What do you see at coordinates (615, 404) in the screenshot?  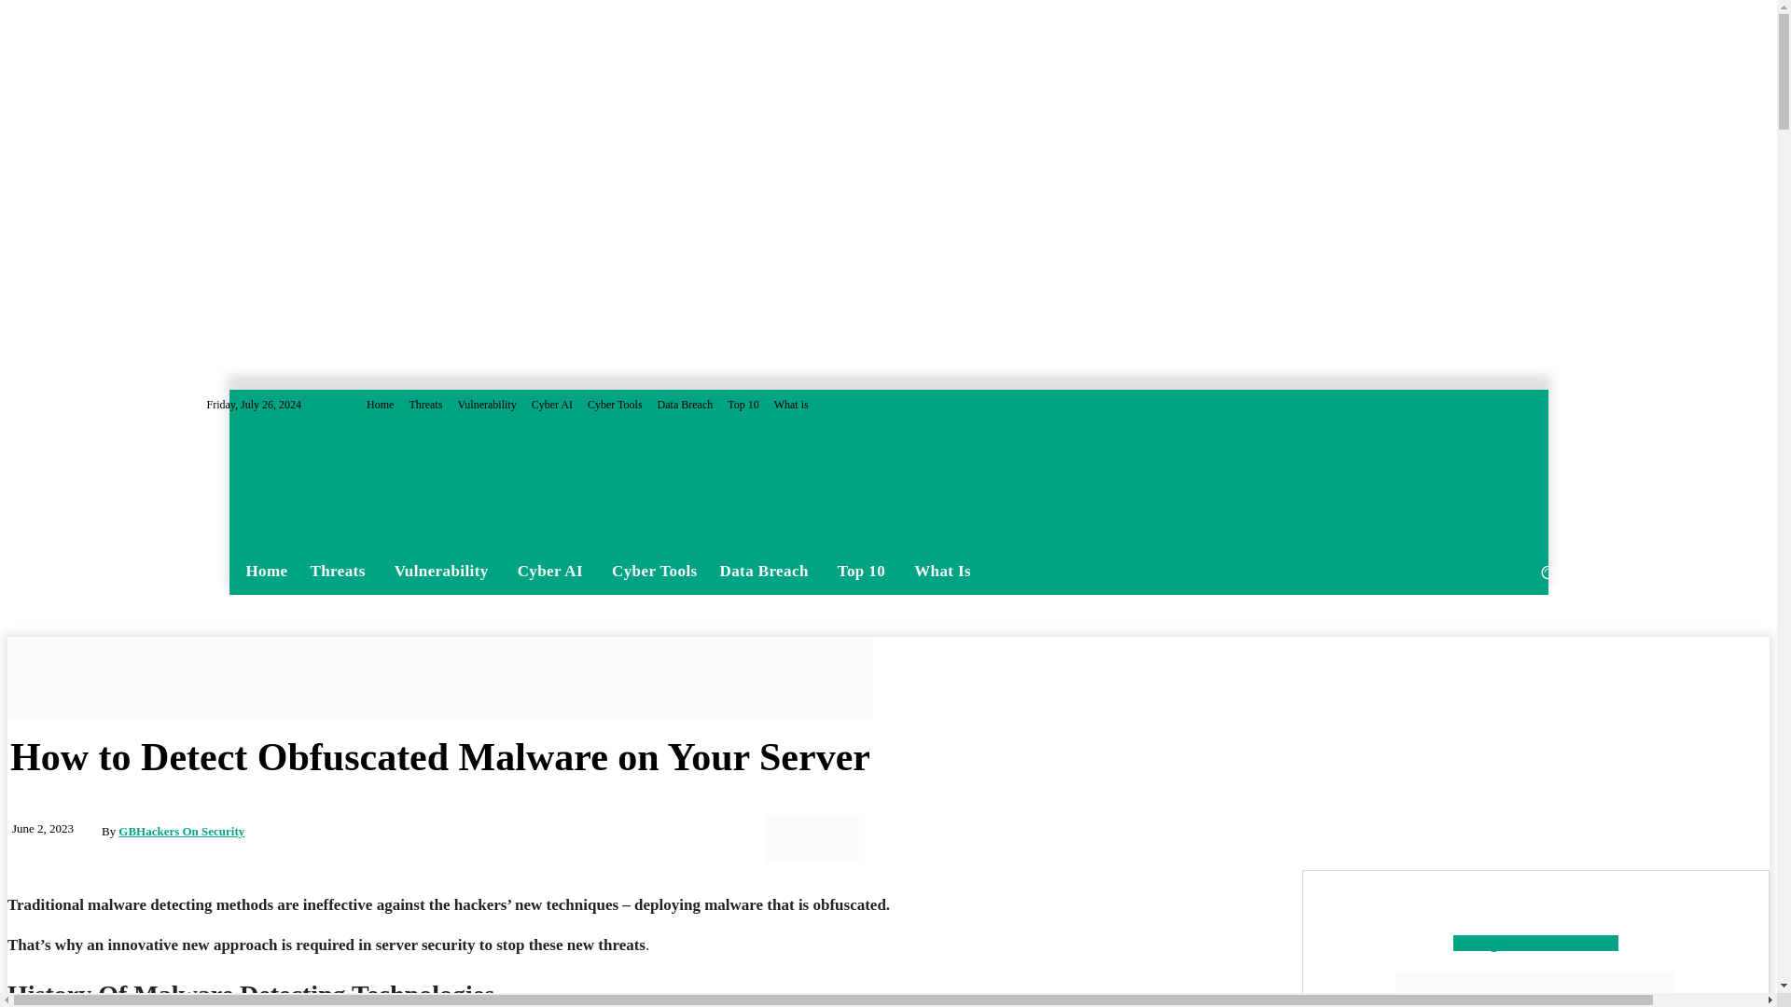 I see `Cyber Tools` at bounding box center [615, 404].